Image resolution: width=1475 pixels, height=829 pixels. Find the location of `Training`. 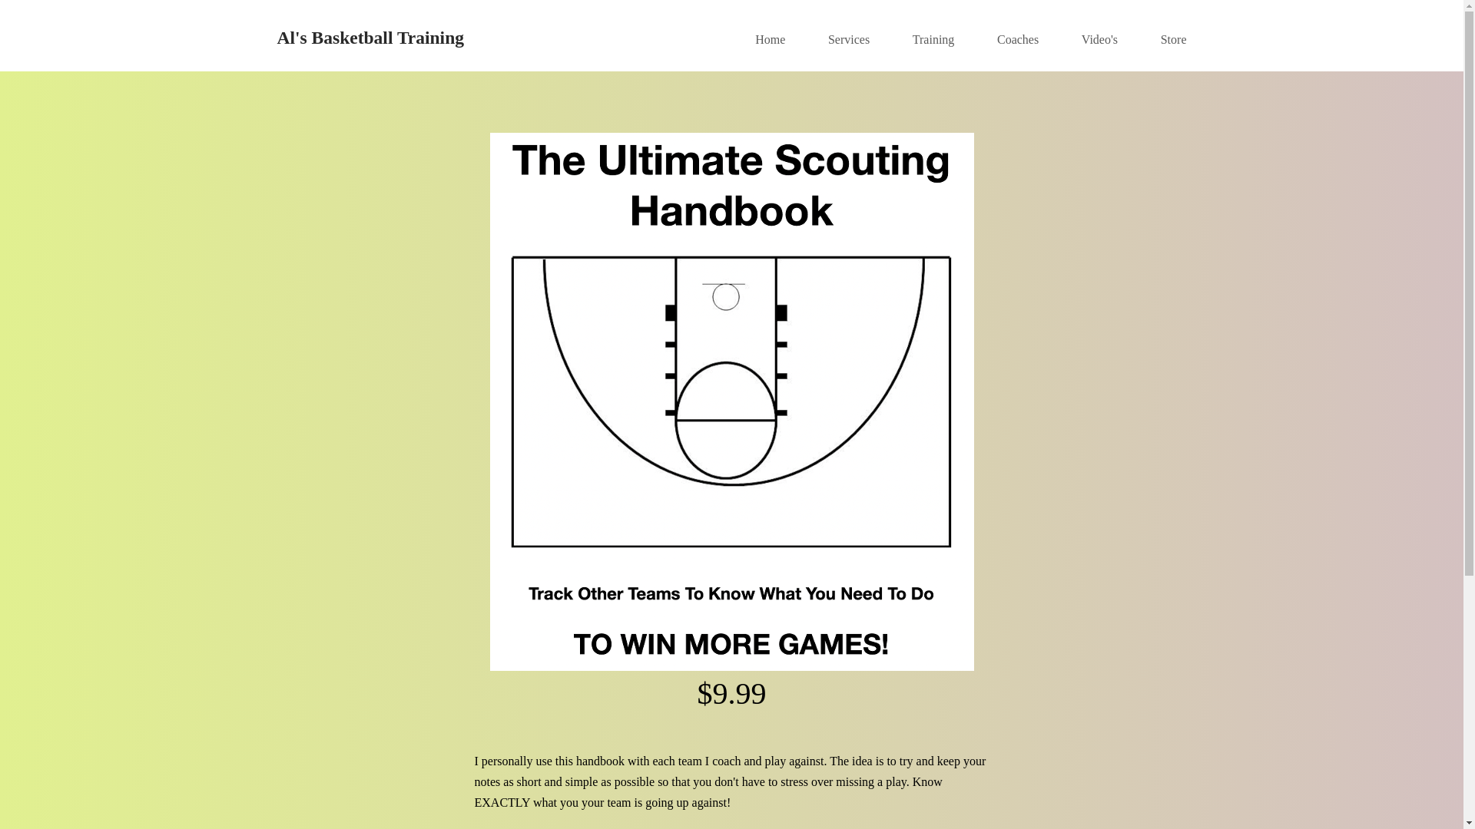

Training is located at coordinates (934, 40).